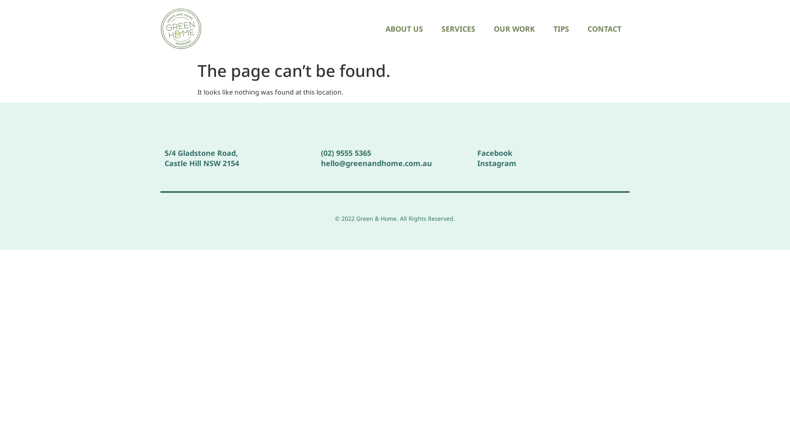 This screenshot has height=444, width=790. Describe the element at coordinates (346, 153) in the screenshot. I see `(02) 9555 5365` at that location.